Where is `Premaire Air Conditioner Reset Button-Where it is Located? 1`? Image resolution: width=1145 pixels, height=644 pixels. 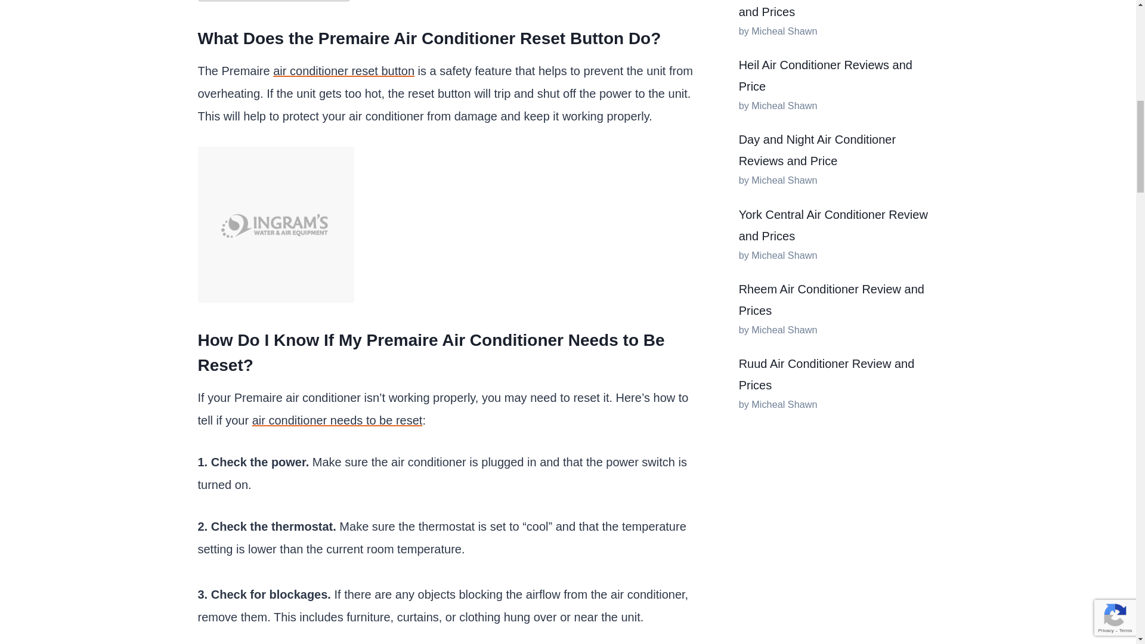 Premaire Air Conditioner Reset Button-Where it is Located? 1 is located at coordinates (276, 224).